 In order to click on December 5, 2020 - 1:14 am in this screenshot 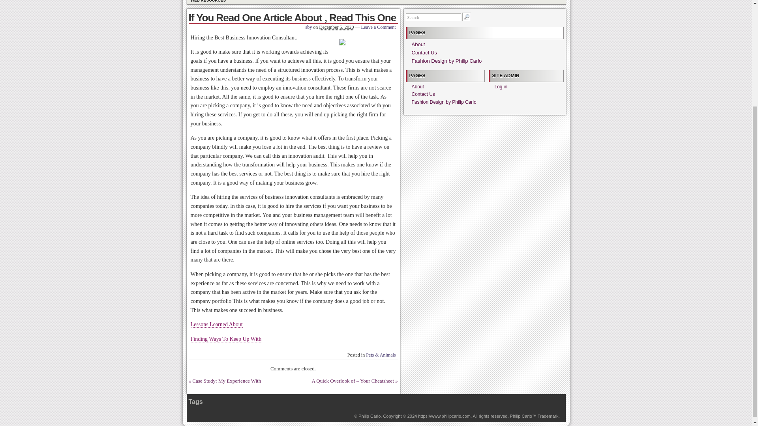, I will do `click(336, 27)`.